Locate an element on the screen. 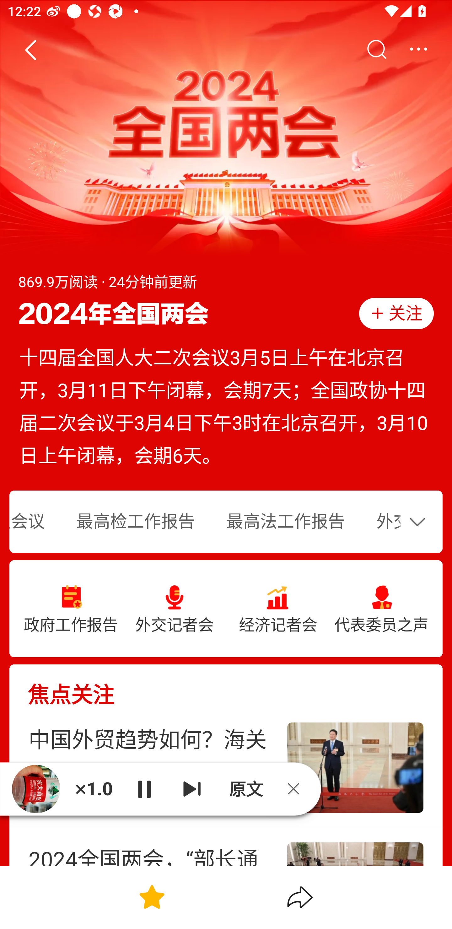 The width and height of the screenshot is (452, 929). 各省开放团组会议 is located at coordinates (35, 522).